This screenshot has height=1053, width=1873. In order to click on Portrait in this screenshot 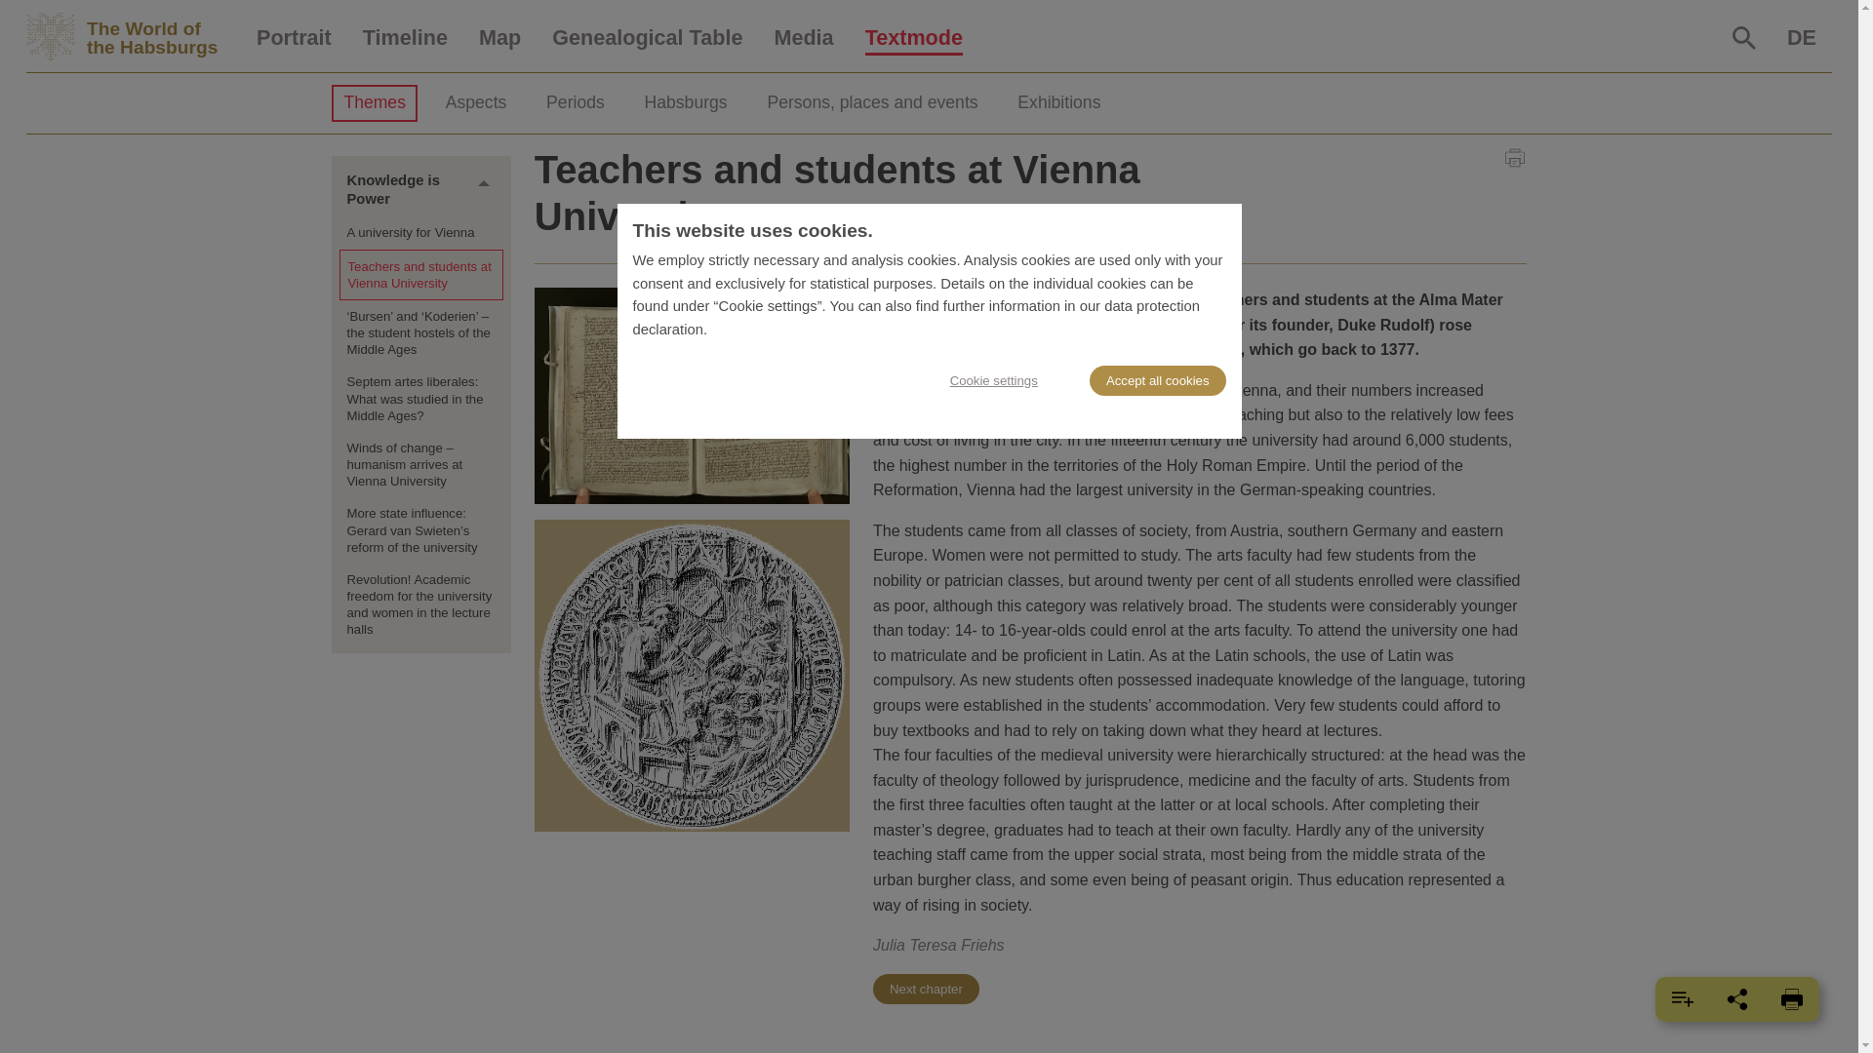, I will do `click(294, 38)`.